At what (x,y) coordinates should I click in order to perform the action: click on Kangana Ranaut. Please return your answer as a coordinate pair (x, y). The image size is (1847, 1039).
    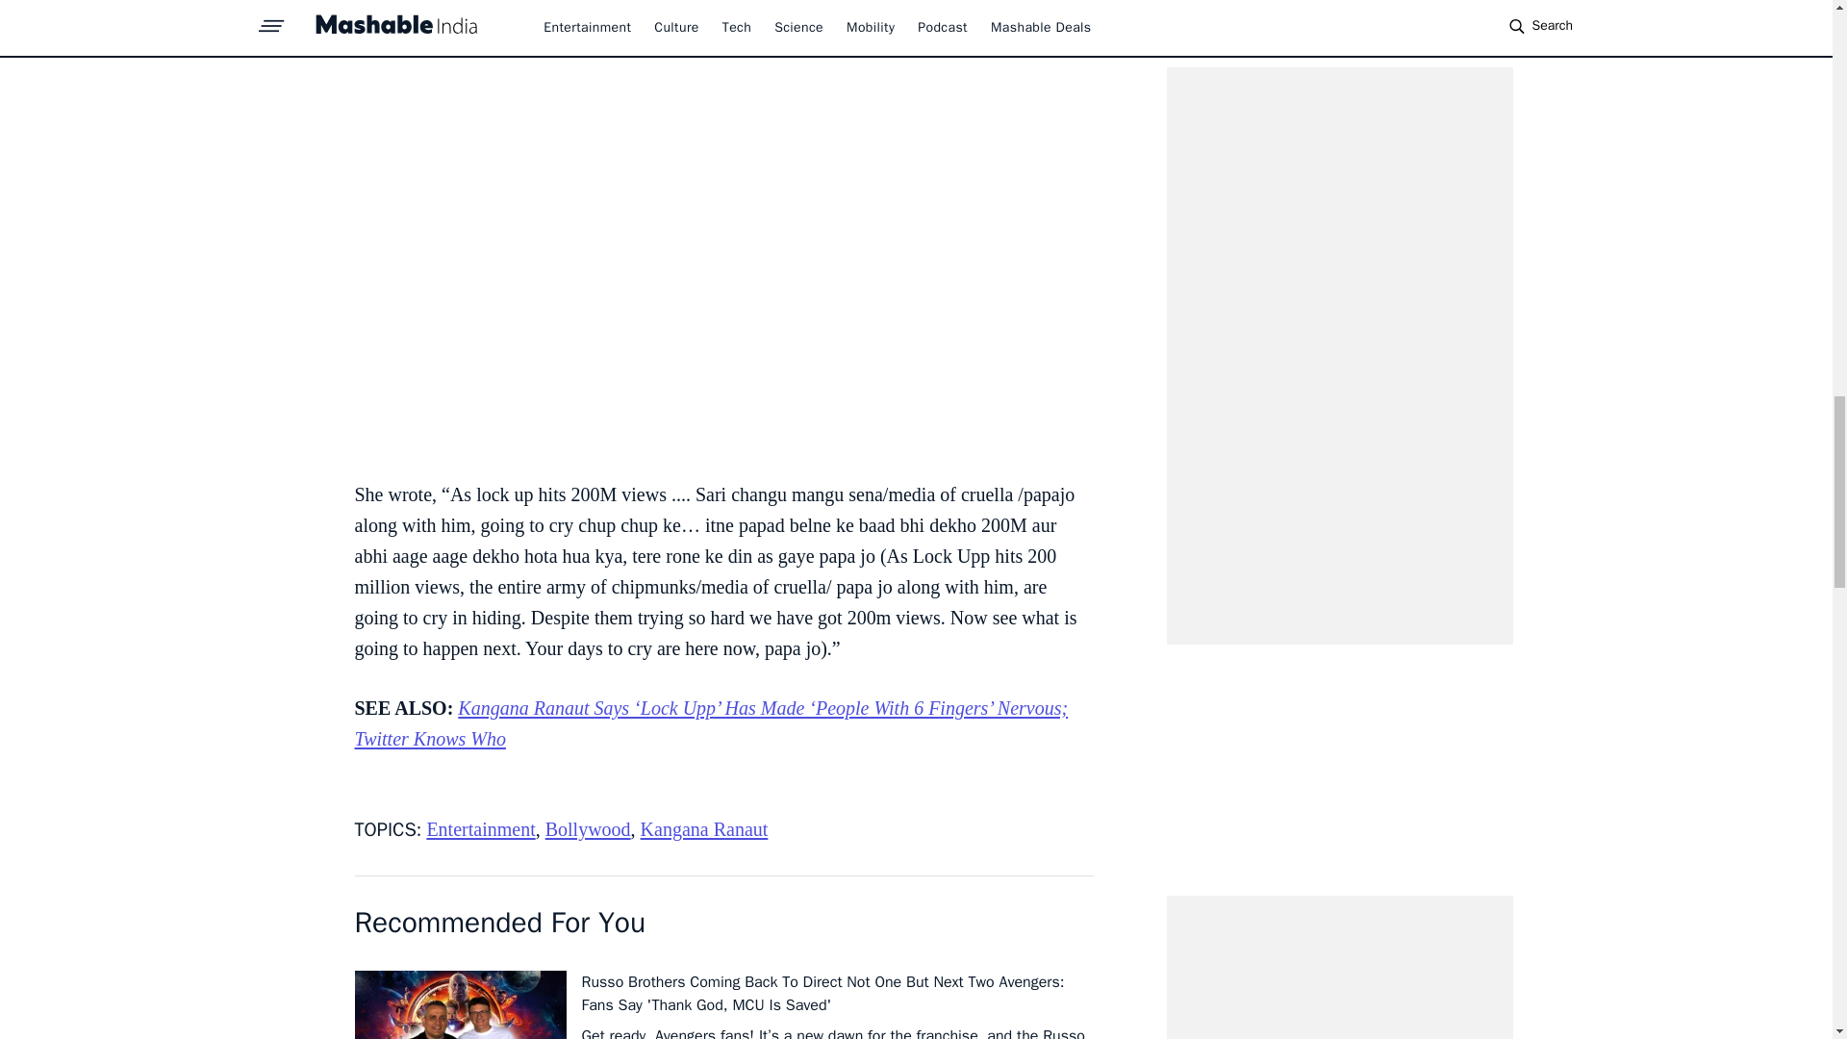
    Looking at the image, I should click on (704, 829).